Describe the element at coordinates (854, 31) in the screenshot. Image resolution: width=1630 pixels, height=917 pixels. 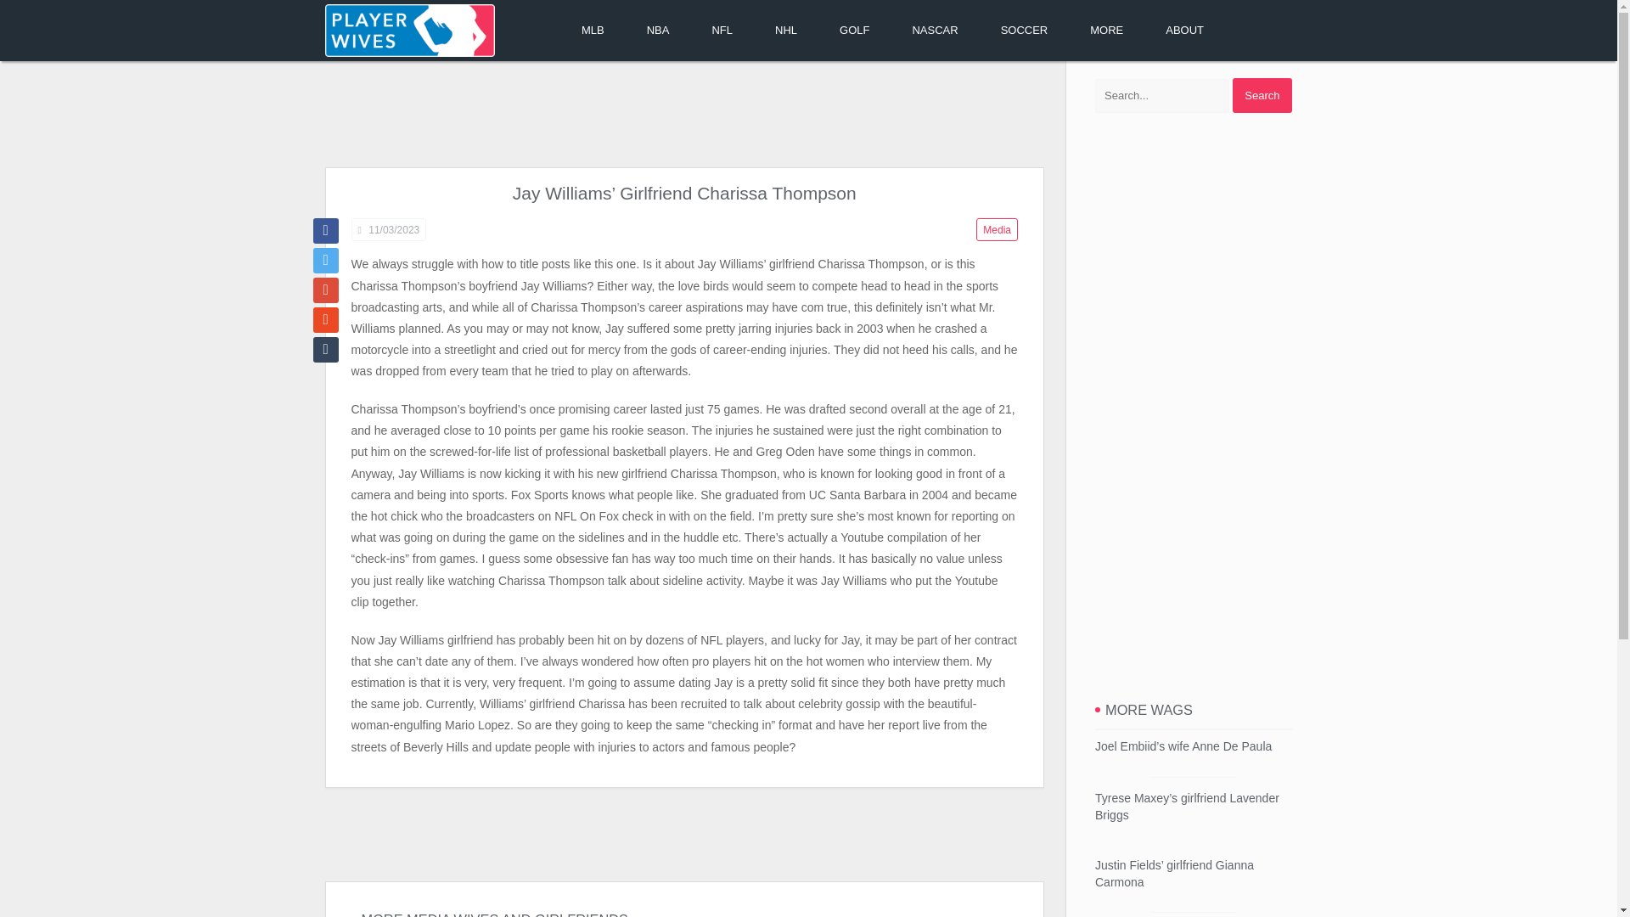
I see `GOLF` at that location.